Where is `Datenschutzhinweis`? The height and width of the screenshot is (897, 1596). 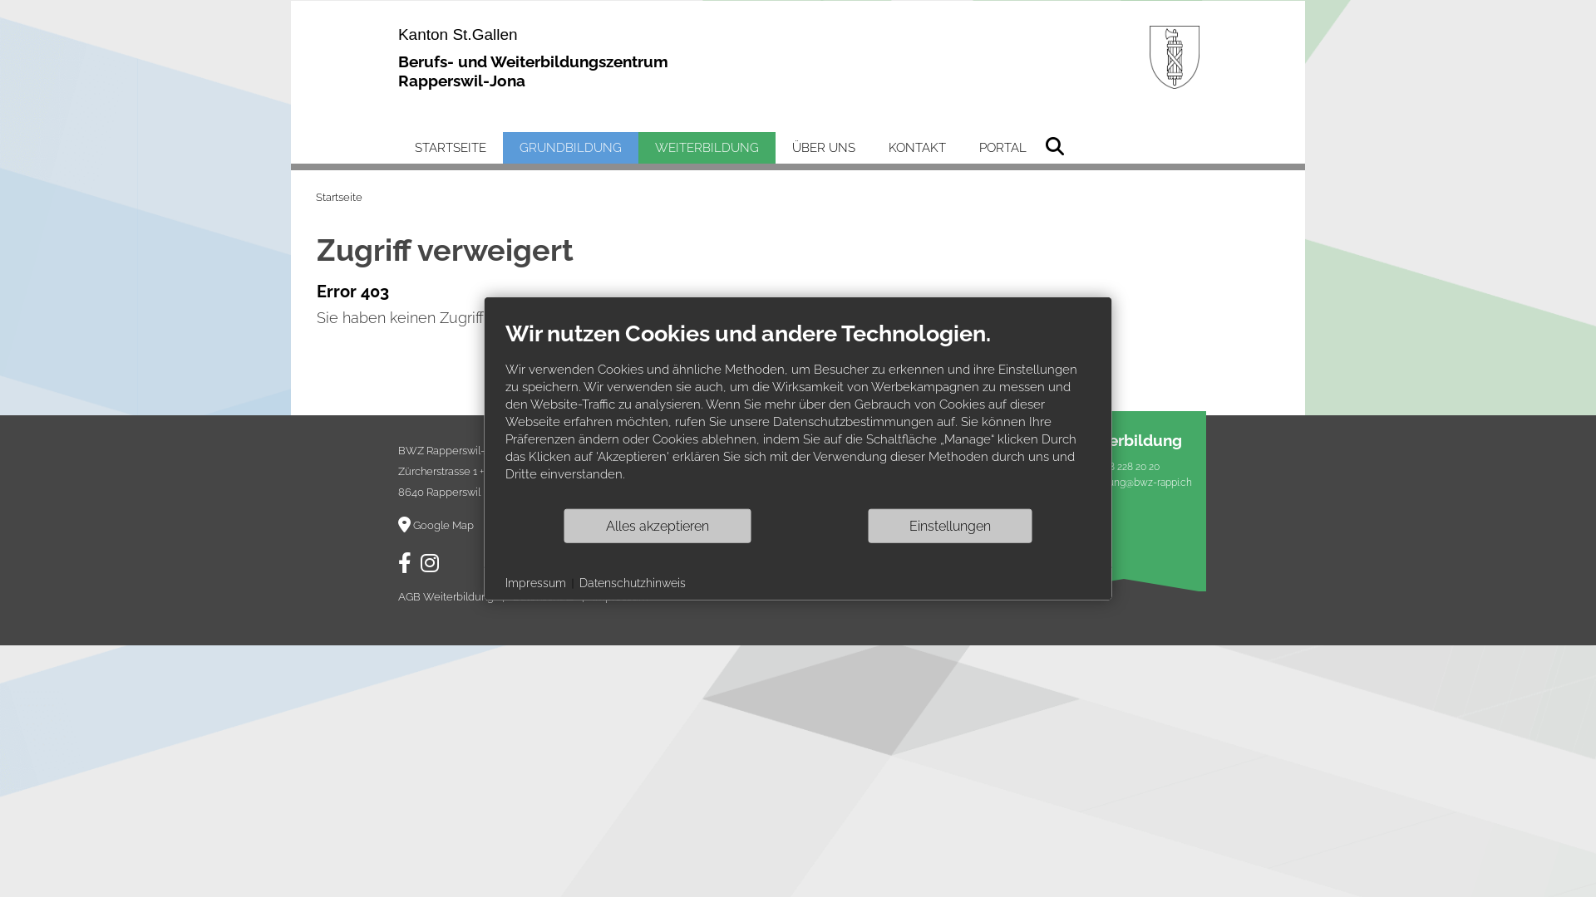
Datenschutzhinweis is located at coordinates (632, 584).